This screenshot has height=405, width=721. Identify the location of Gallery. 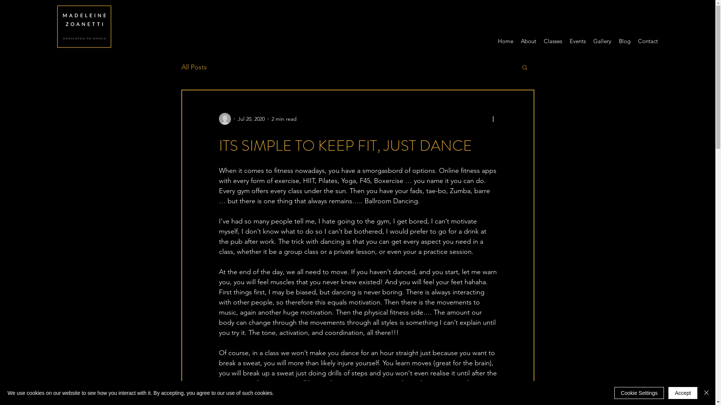
(602, 41).